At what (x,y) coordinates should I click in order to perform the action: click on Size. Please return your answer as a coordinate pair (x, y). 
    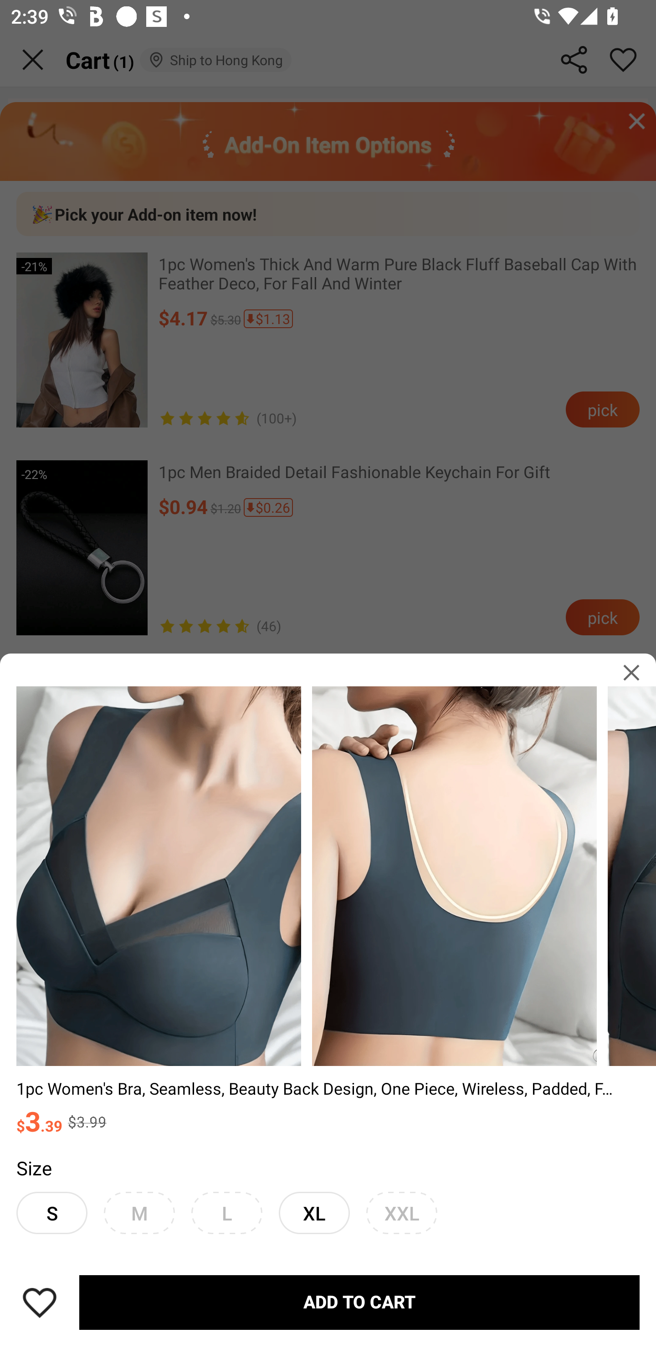
    Looking at the image, I should click on (34, 1168).